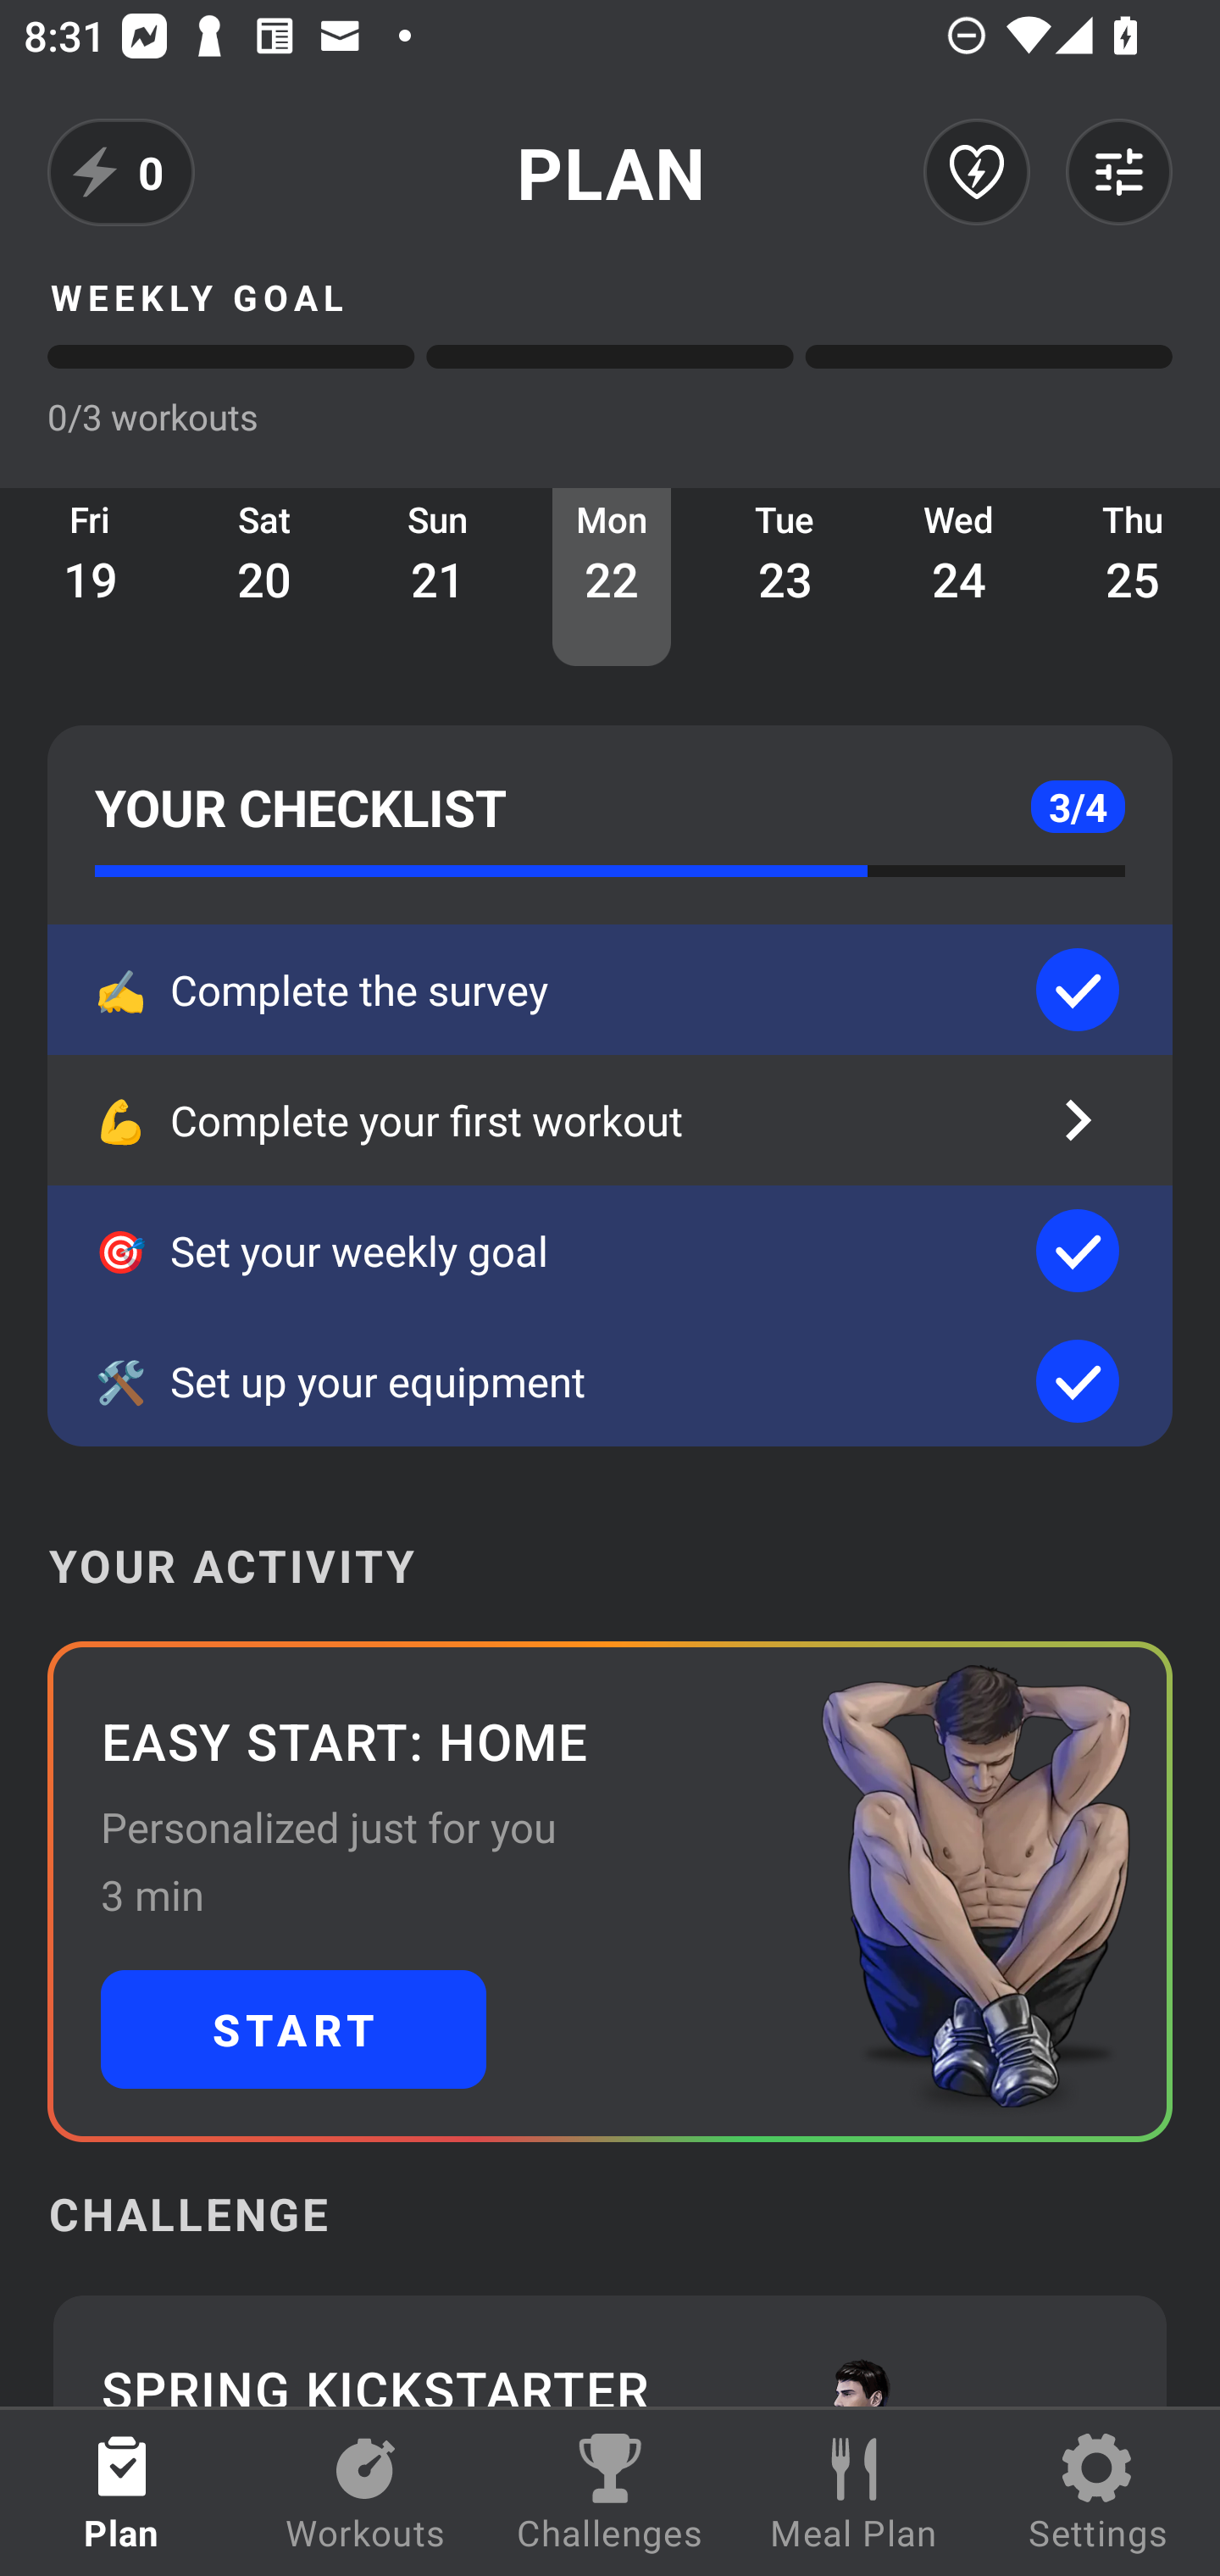 This screenshot has height=2576, width=1220. What do you see at coordinates (610, 1120) in the screenshot?
I see `💪 Complete your first workout` at bounding box center [610, 1120].